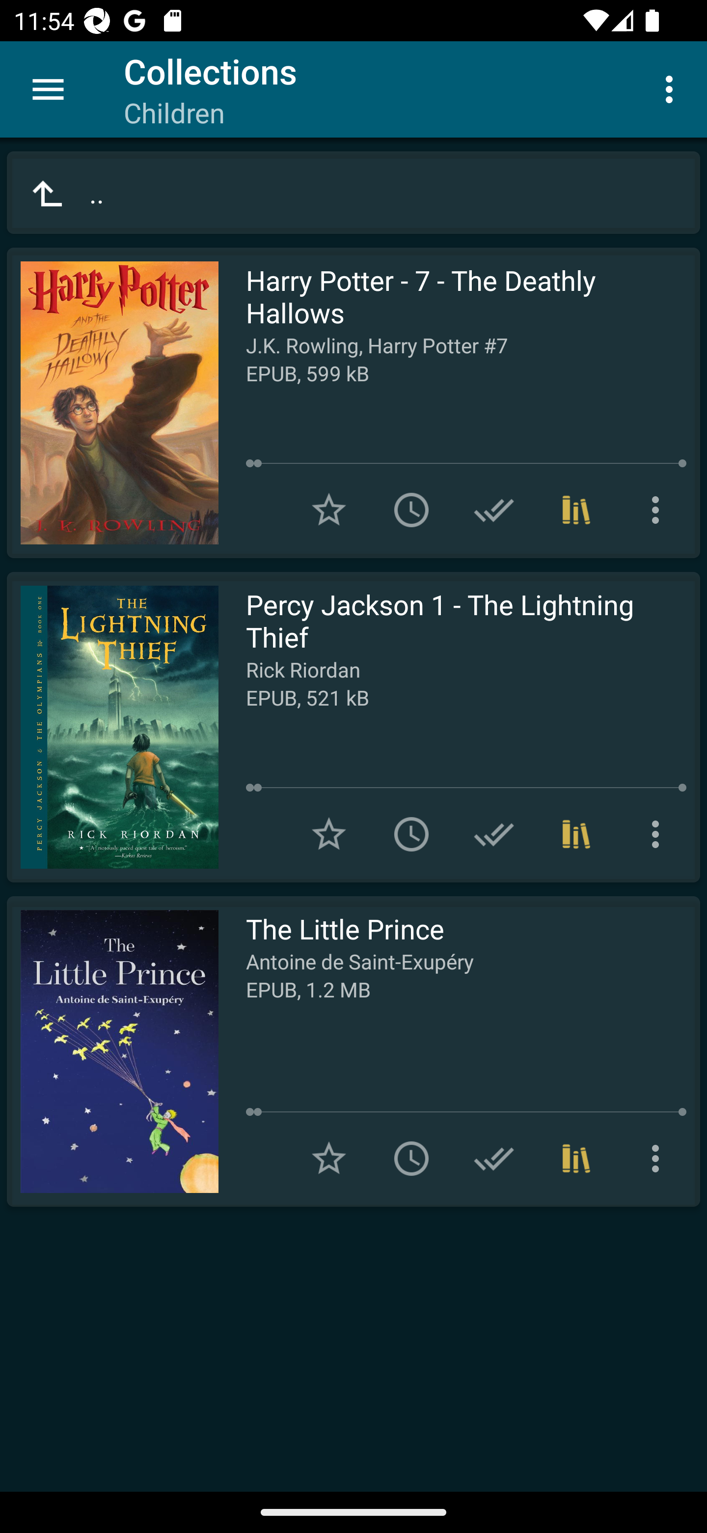 The height and width of the screenshot is (1533, 707). Describe the element at coordinates (494, 1159) in the screenshot. I see `Add to Have read` at that location.